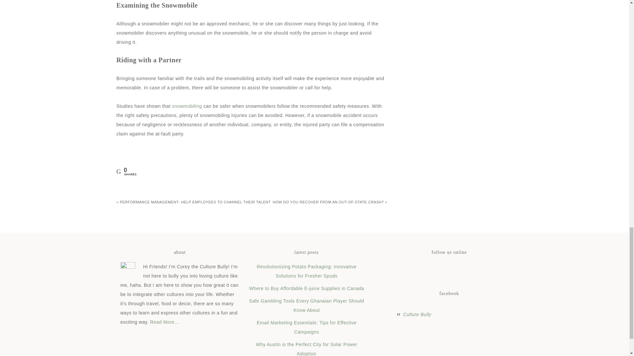  What do you see at coordinates (187, 106) in the screenshot?
I see `snowmobiling` at bounding box center [187, 106].